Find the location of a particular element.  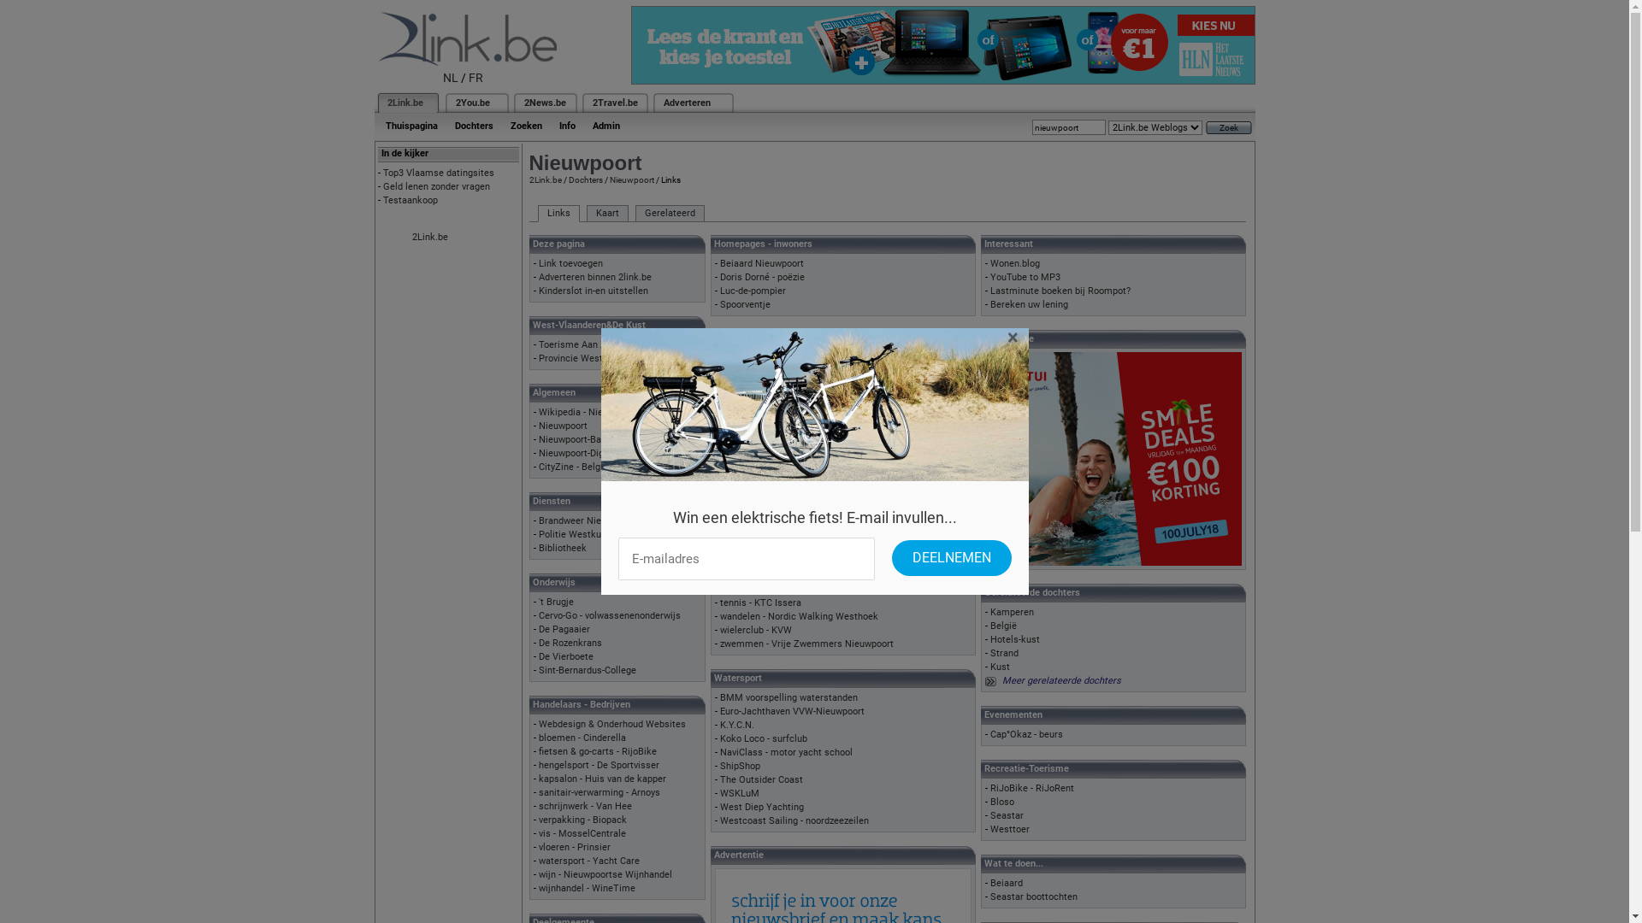

Spoorventje is located at coordinates (746, 304).